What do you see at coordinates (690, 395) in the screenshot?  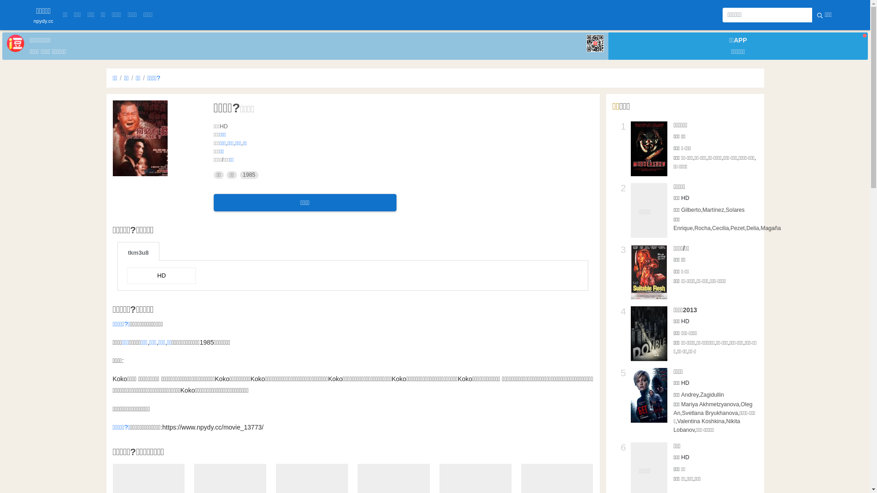 I see `Andrey` at bounding box center [690, 395].